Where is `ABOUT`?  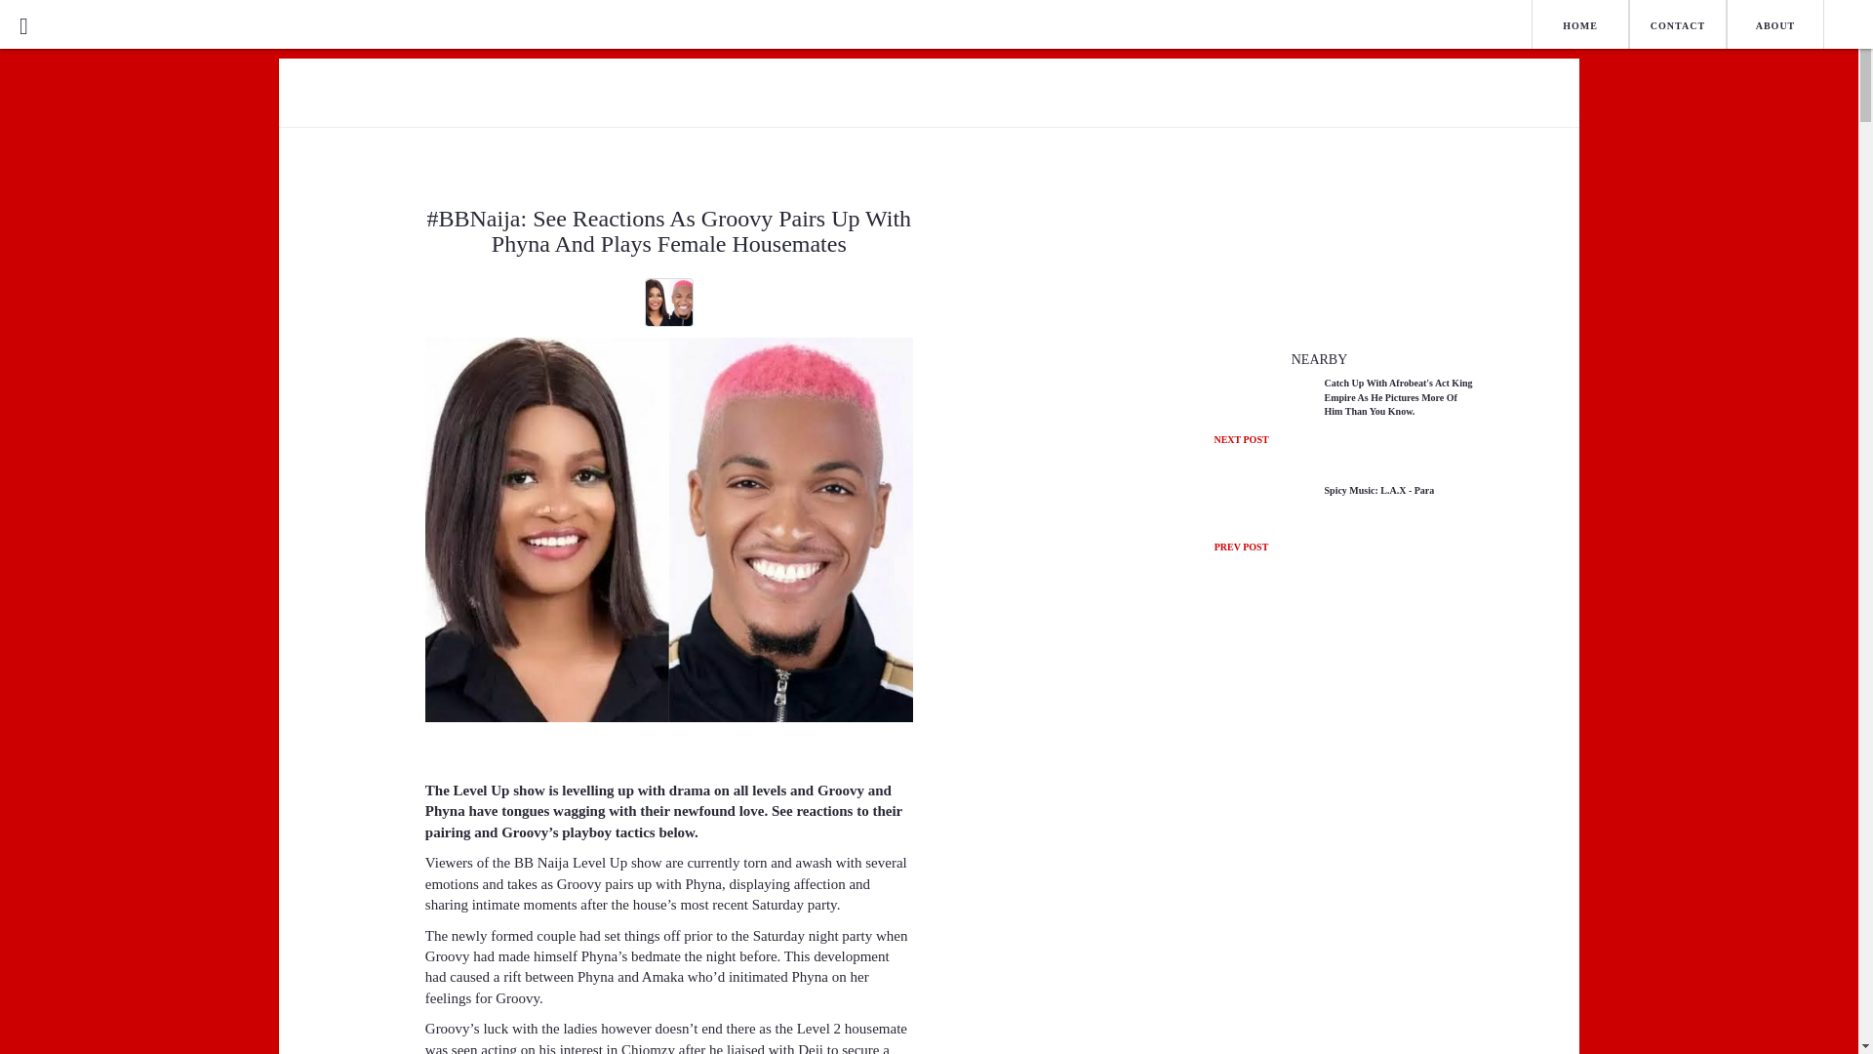
ABOUT is located at coordinates (1678, 25).